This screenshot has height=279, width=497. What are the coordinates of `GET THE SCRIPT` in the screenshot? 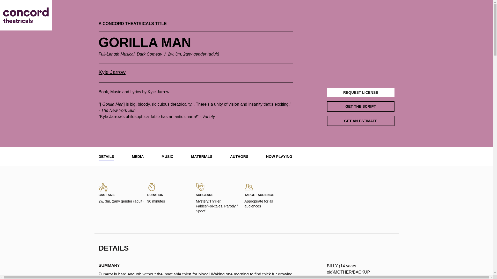 It's located at (361, 106).